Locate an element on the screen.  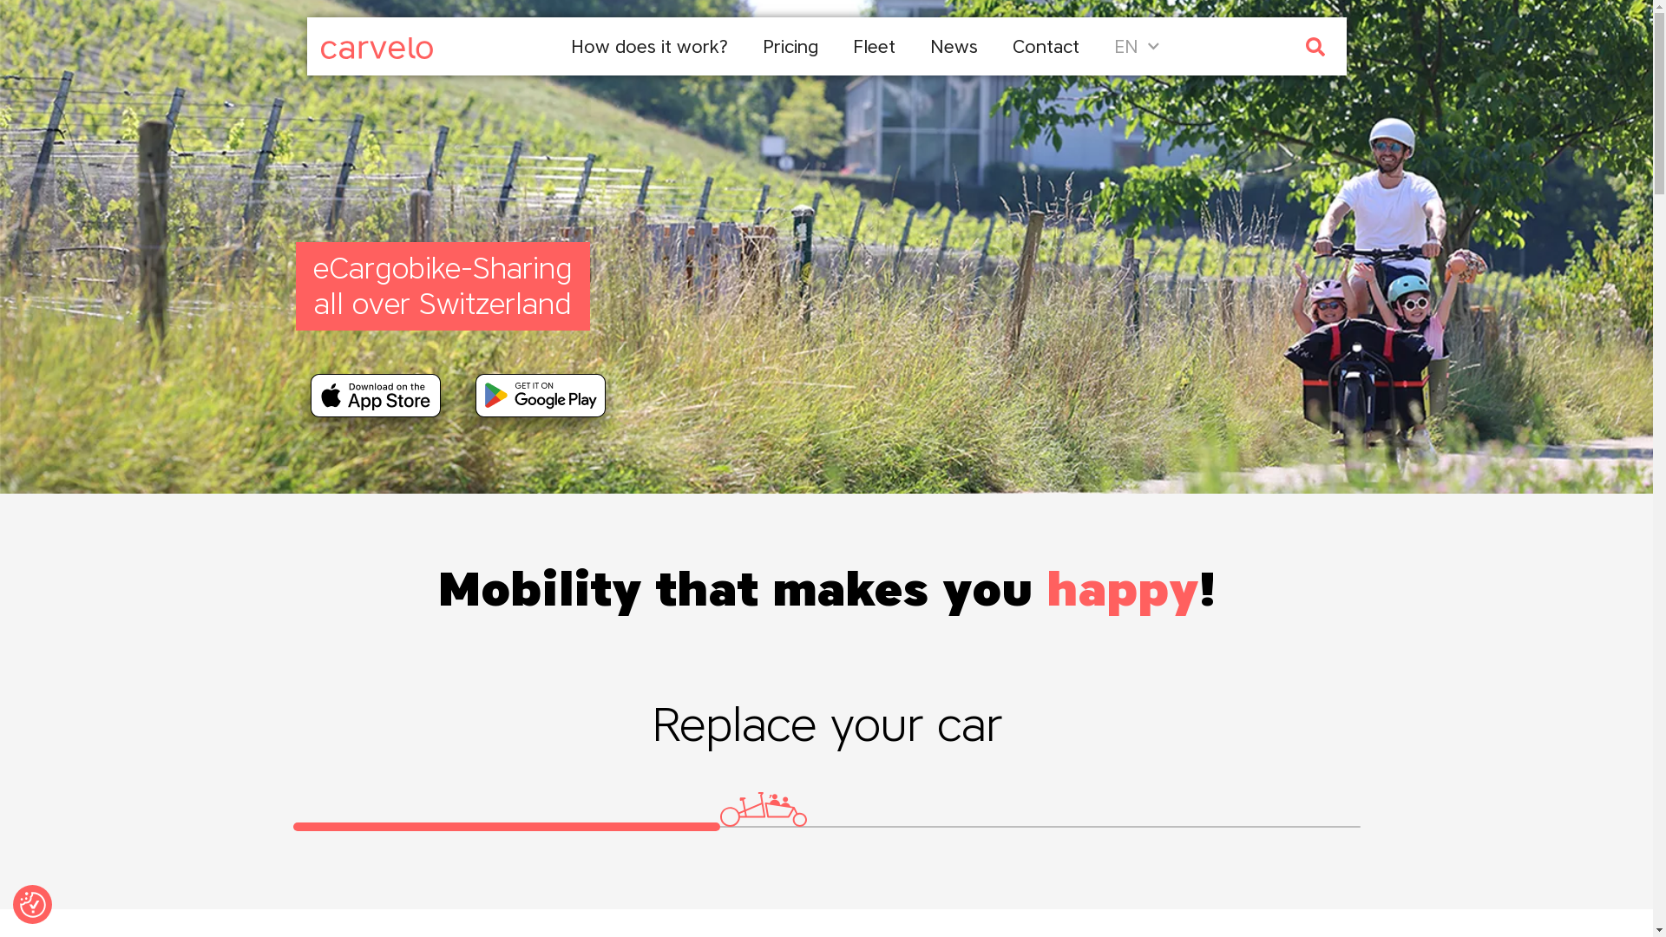
How does it work? is located at coordinates (649, 47).